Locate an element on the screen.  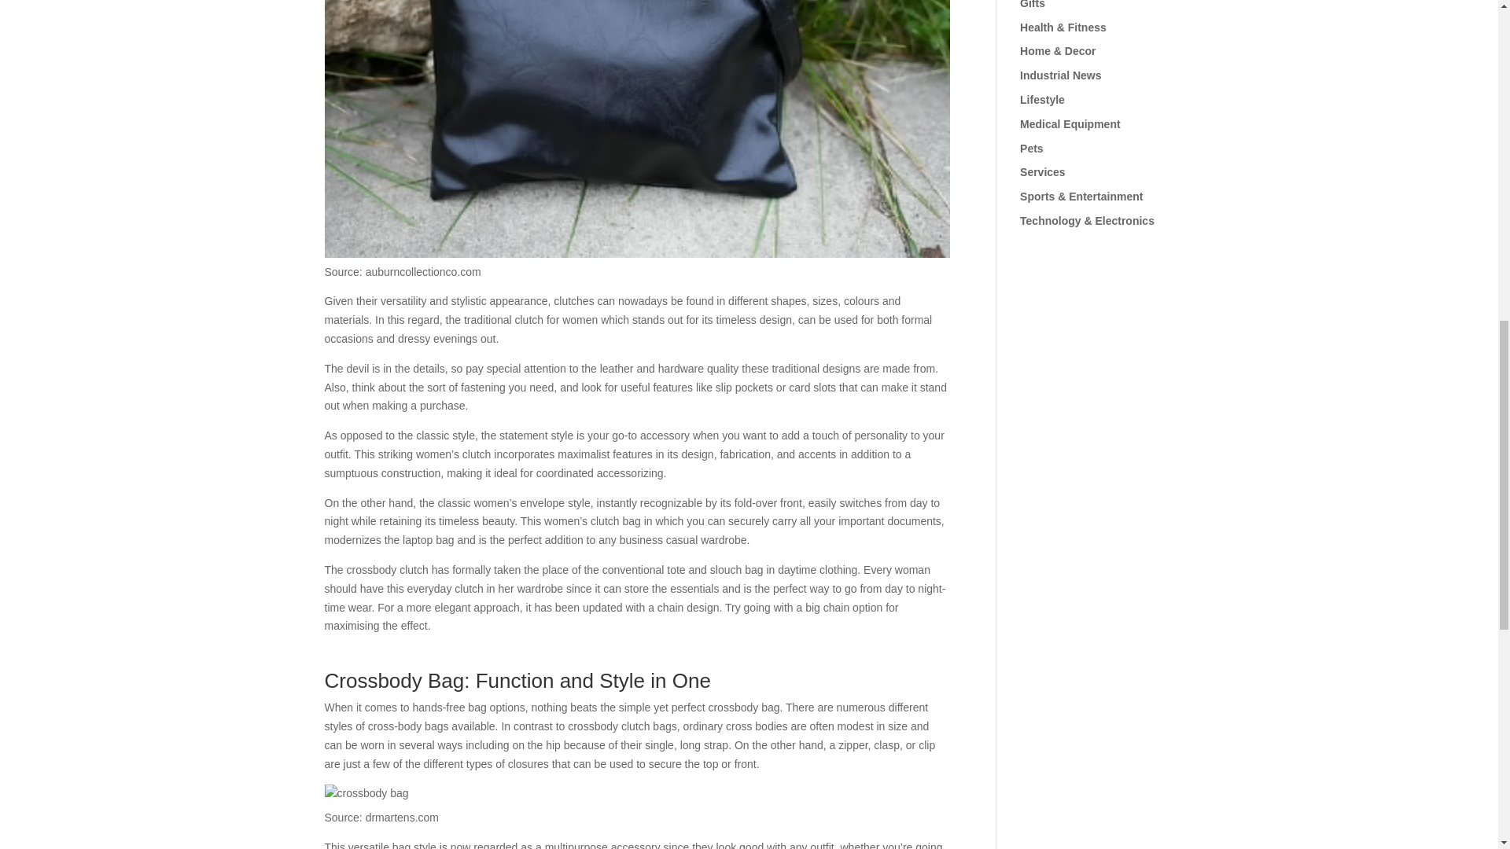
Pets is located at coordinates (1032, 148).